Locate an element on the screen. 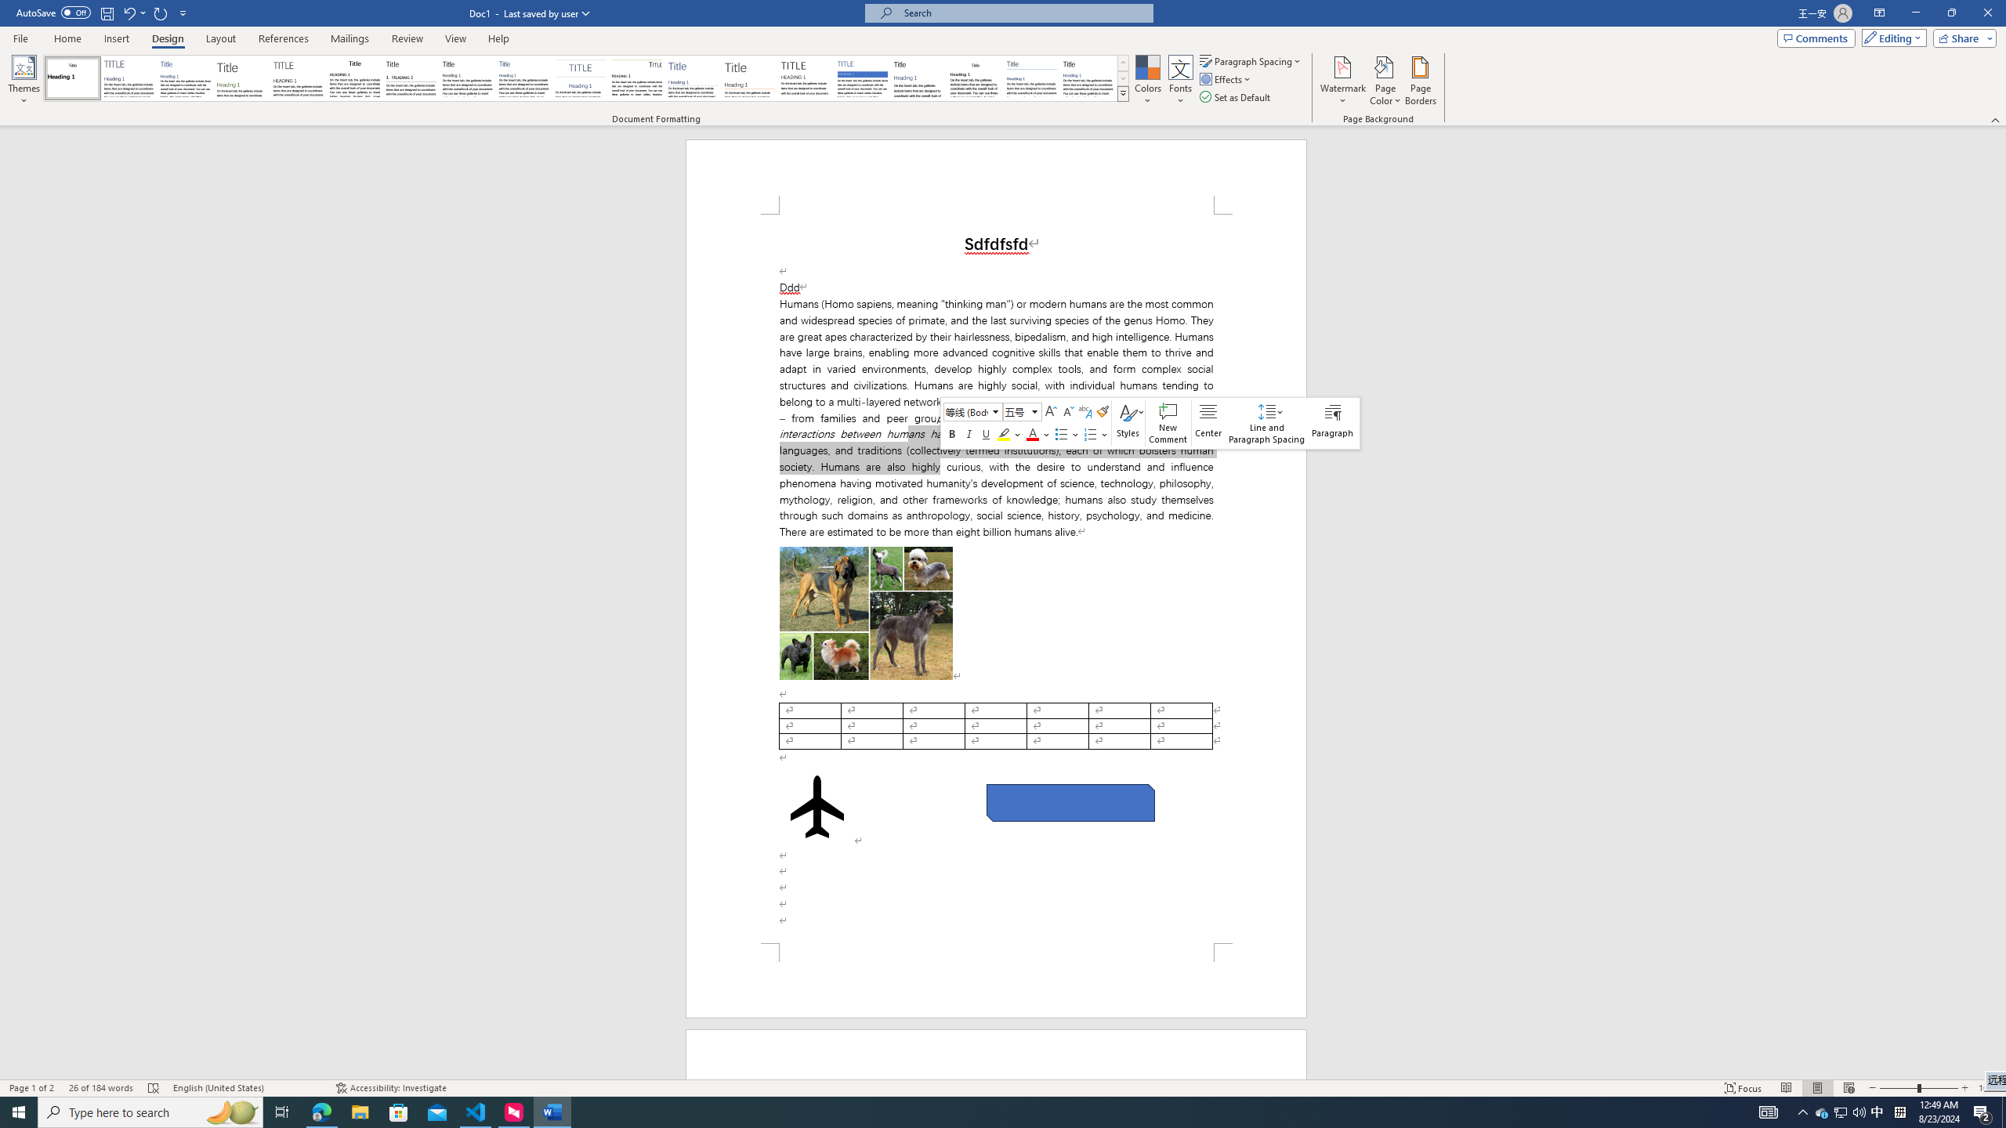 Image resolution: width=2006 pixels, height=1128 pixels. Class: MsoCommandBar is located at coordinates (1003, 1087).